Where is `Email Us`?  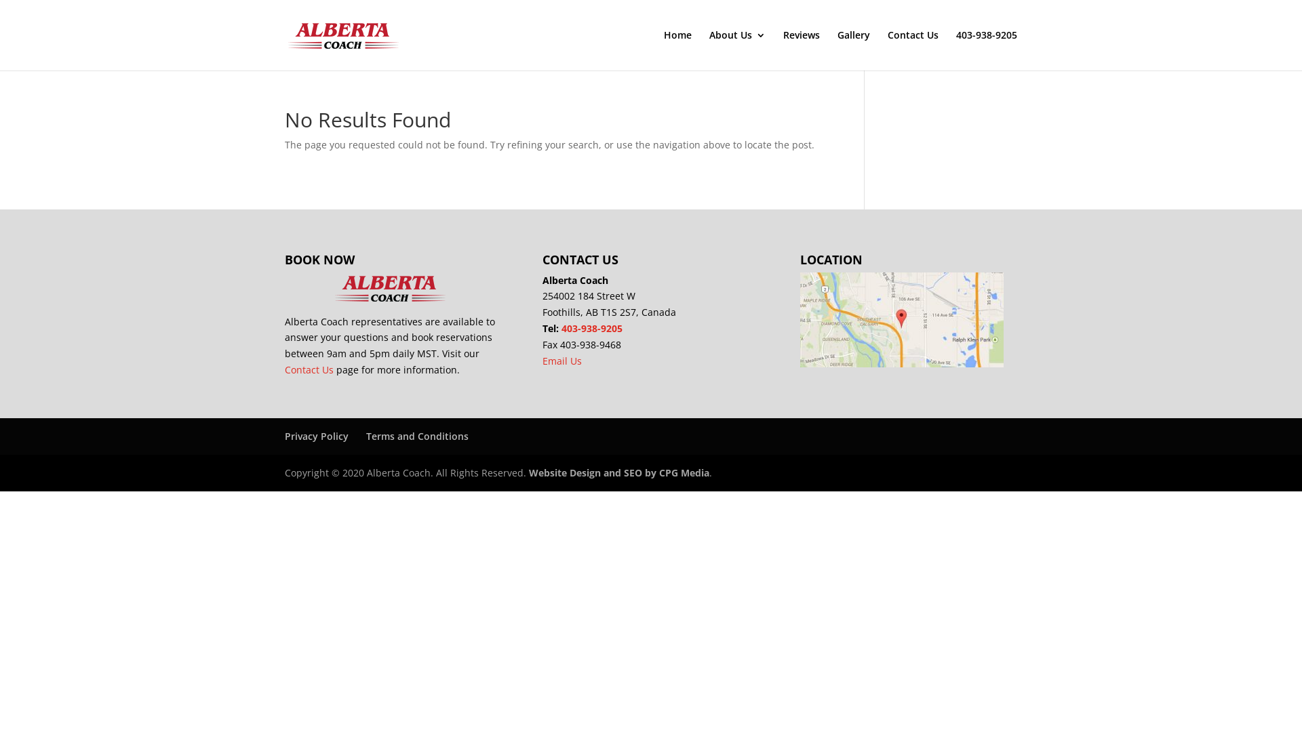
Email Us is located at coordinates (562, 361).